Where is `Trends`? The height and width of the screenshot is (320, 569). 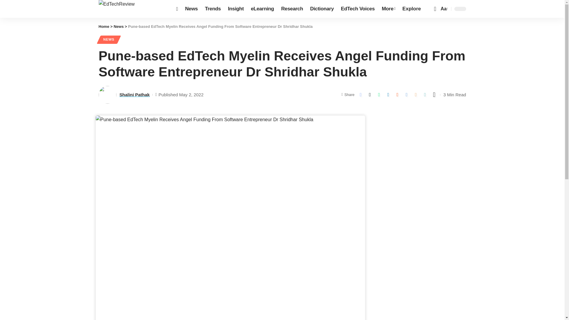
Trends is located at coordinates (213, 9).